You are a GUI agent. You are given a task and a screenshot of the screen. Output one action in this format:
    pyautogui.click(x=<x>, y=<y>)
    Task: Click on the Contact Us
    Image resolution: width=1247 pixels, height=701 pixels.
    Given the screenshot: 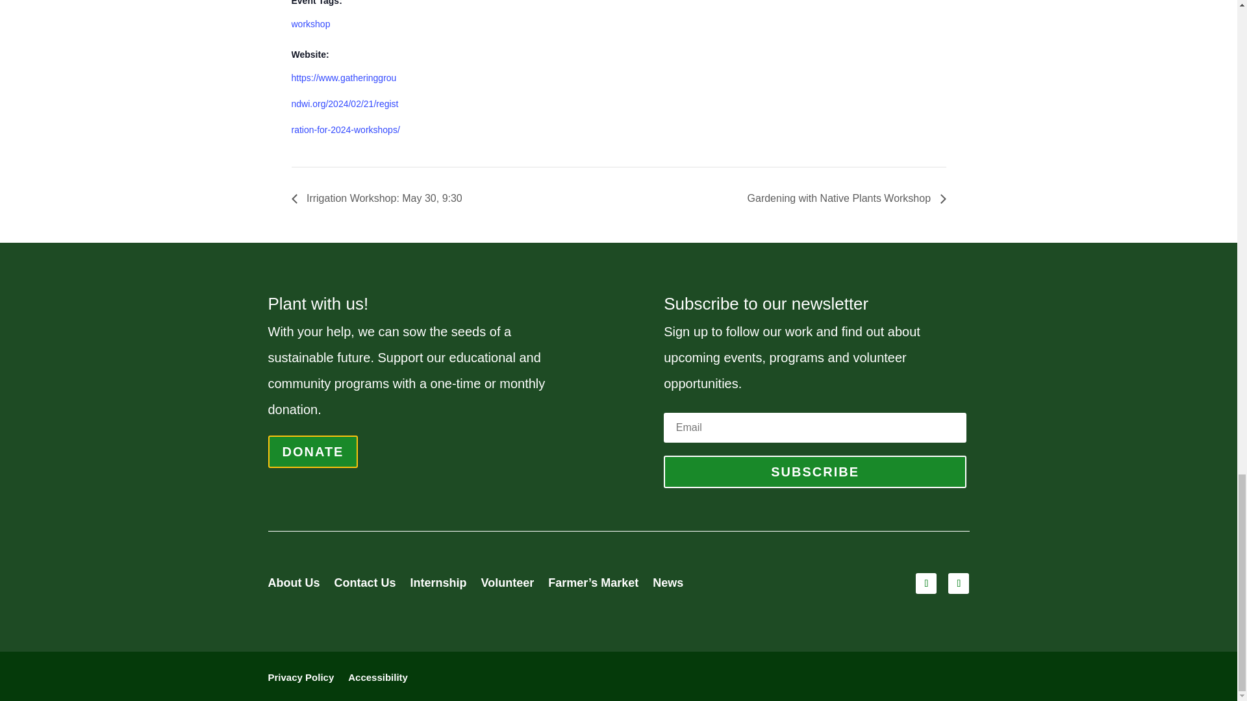 What is the action you would take?
    pyautogui.click(x=364, y=585)
    